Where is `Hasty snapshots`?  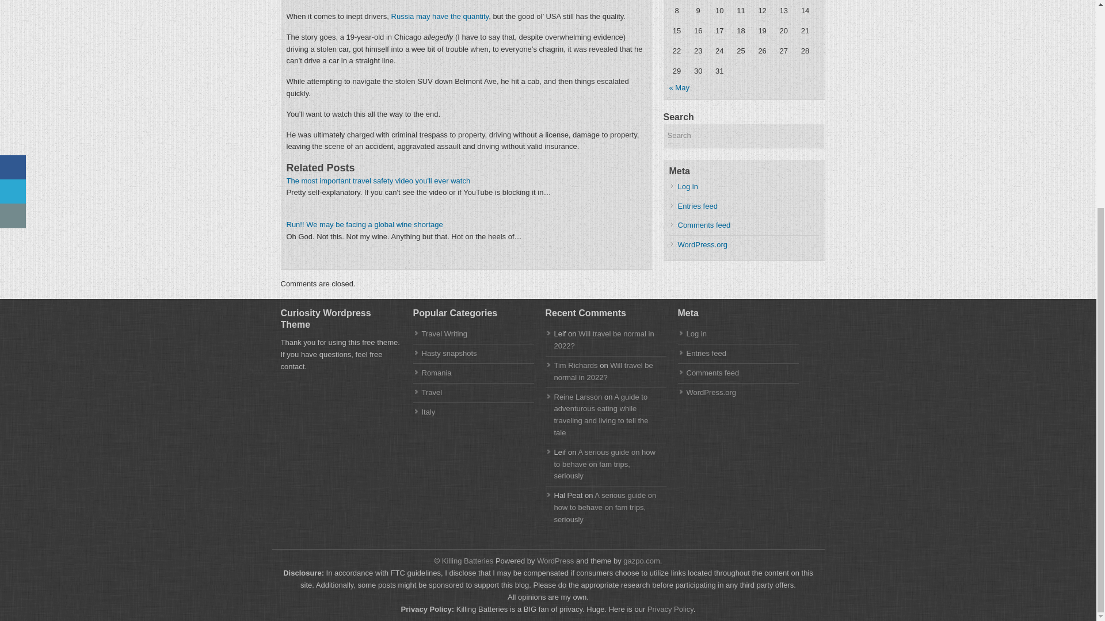 Hasty snapshots is located at coordinates (448, 353).